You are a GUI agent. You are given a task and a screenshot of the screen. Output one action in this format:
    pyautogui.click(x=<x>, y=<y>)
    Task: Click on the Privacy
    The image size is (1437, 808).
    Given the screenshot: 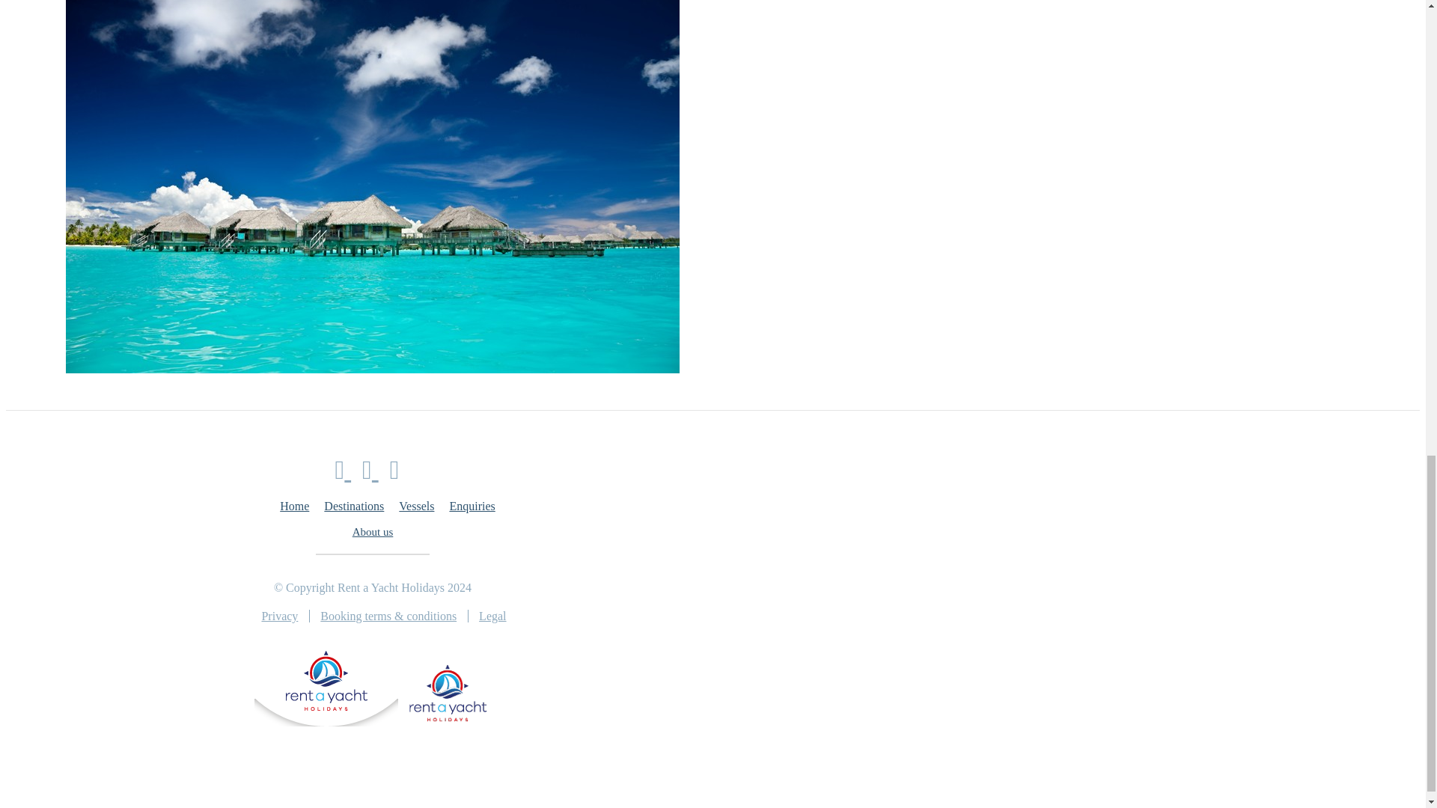 What is the action you would take?
    pyautogui.click(x=286, y=616)
    